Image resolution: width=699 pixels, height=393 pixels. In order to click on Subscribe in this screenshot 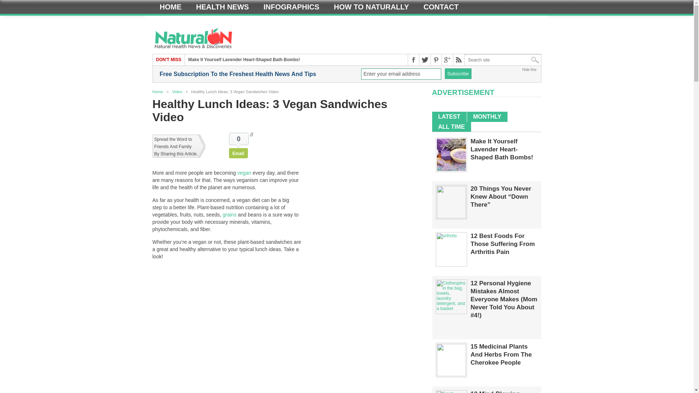, I will do `click(458, 74)`.